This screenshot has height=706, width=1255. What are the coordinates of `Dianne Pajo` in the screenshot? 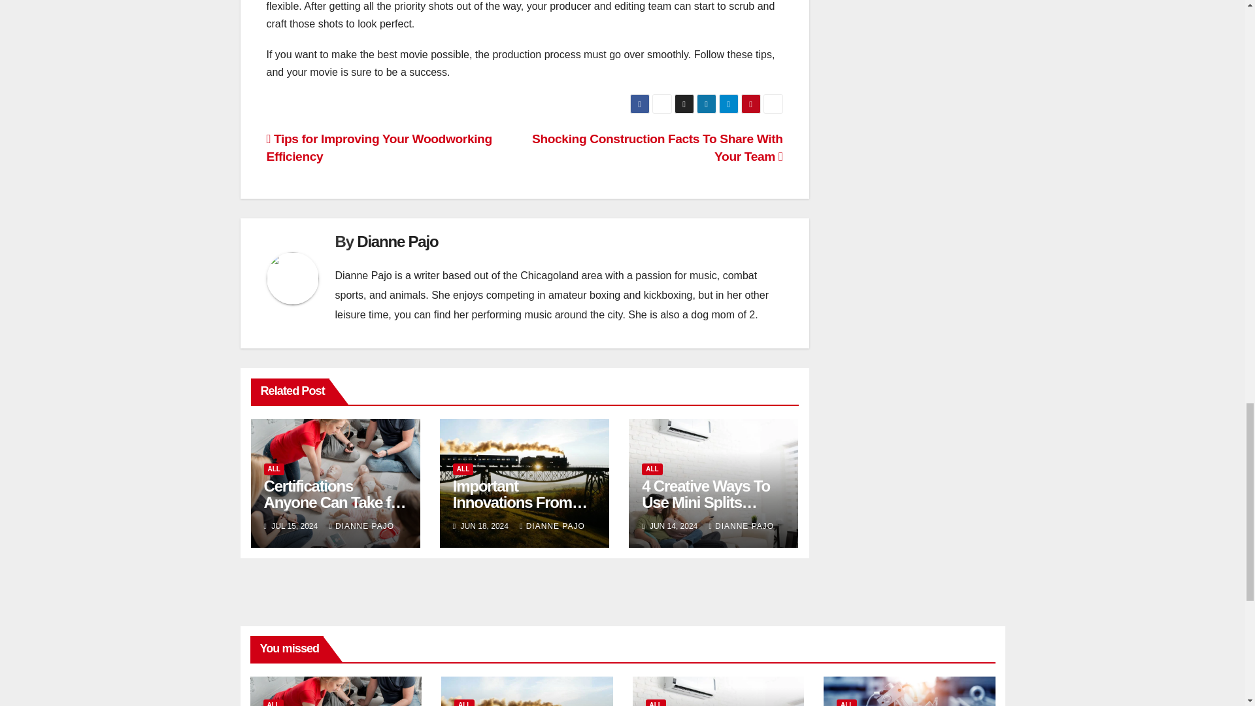 It's located at (397, 242).